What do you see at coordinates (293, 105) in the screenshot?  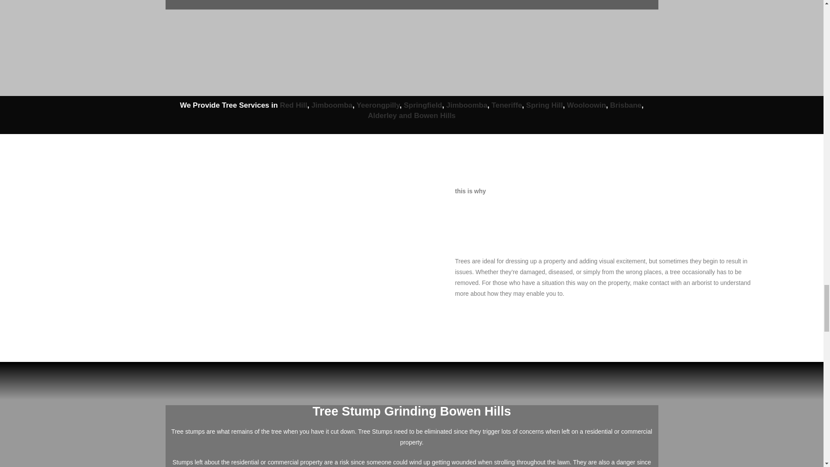 I see `Red Hill` at bounding box center [293, 105].